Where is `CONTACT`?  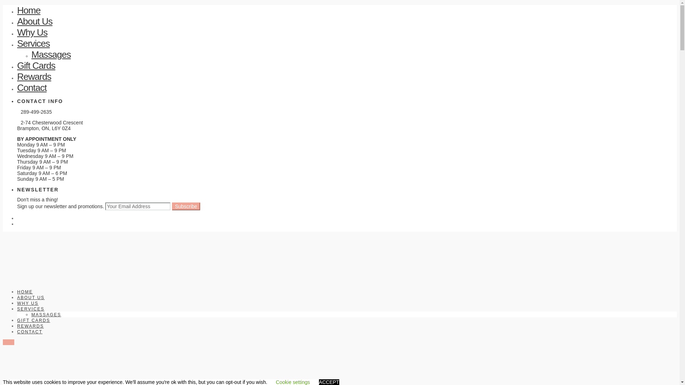 CONTACT is located at coordinates (30, 332).